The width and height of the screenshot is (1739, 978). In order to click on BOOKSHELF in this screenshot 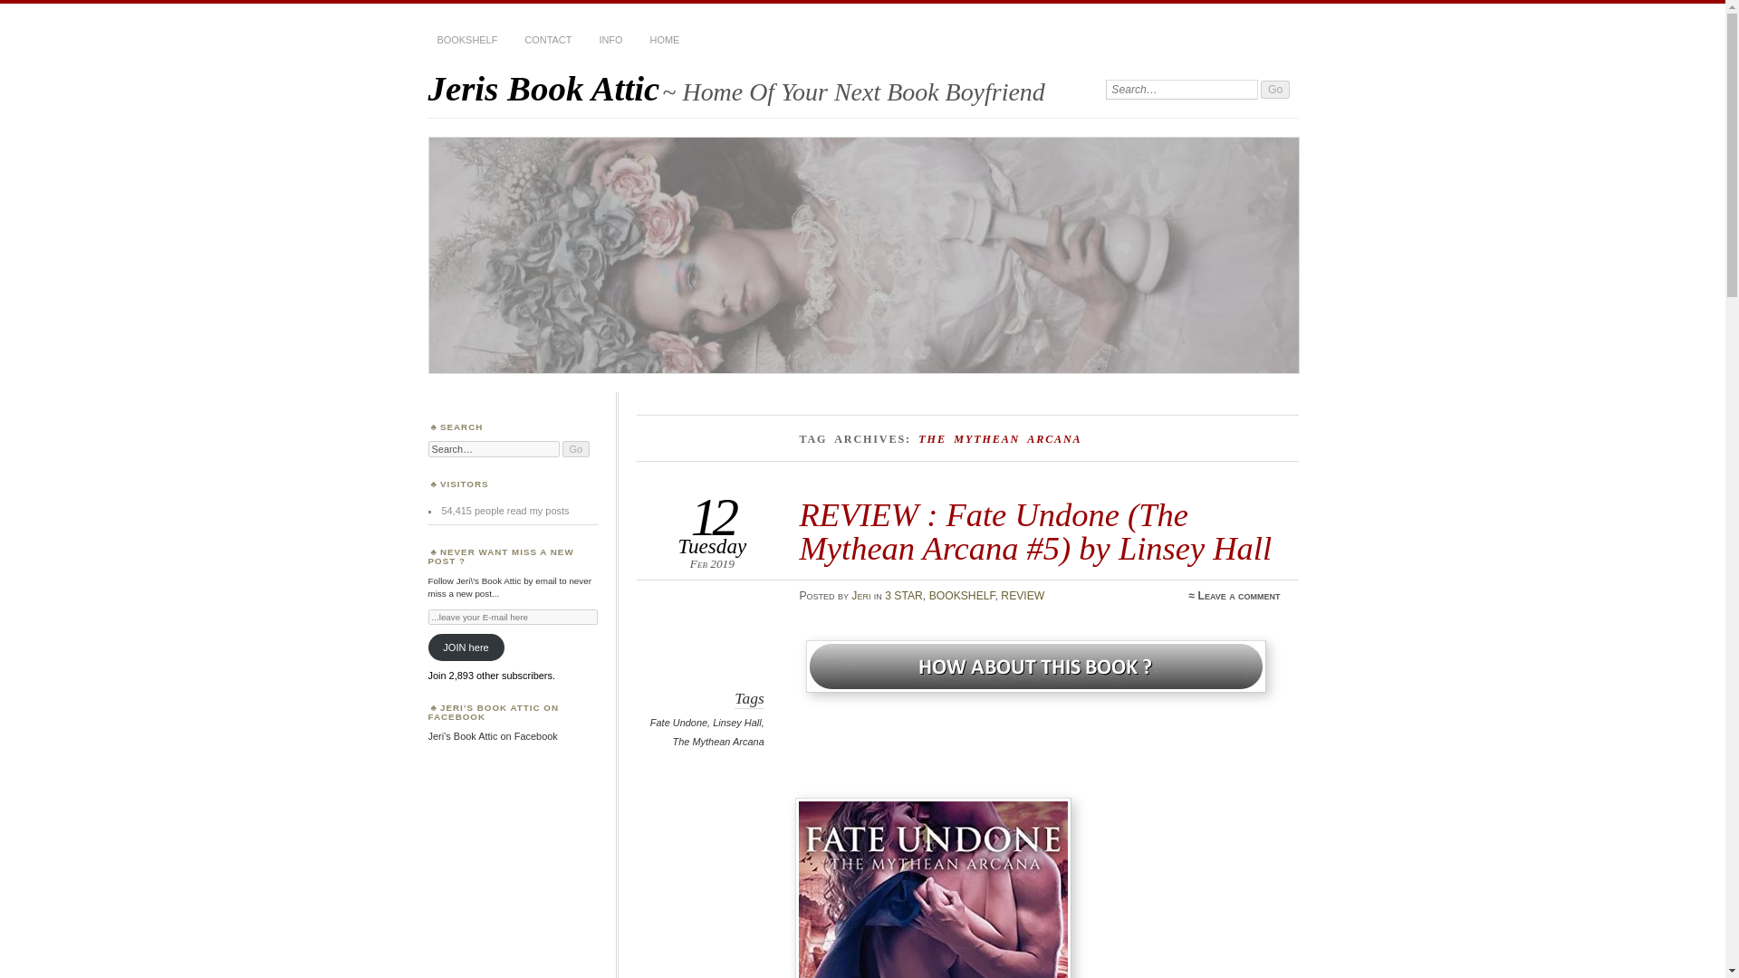, I will do `click(466, 40)`.